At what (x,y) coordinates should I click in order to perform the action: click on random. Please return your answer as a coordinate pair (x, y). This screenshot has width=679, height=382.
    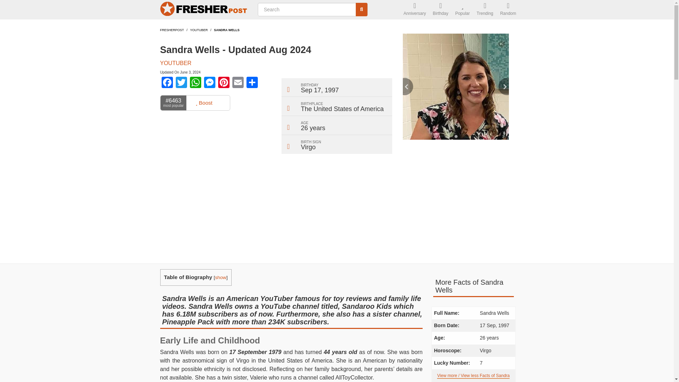
    Looking at the image, I should click on (508, 10).